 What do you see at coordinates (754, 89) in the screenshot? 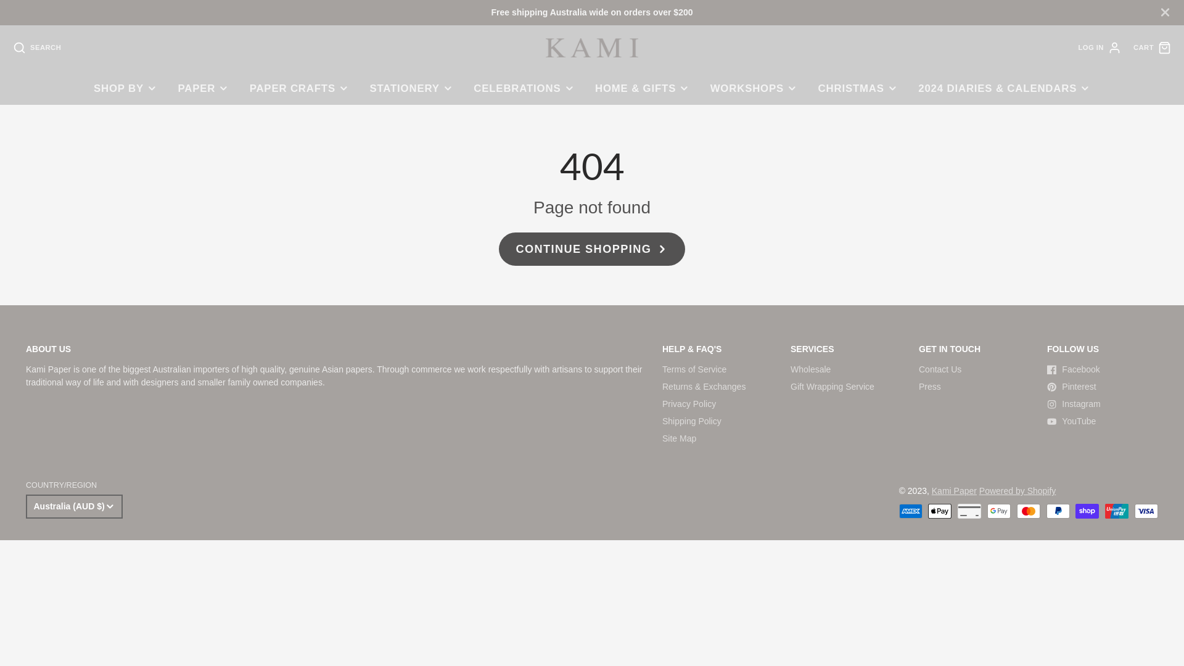
I see `WORKSHOPS` at bounding box center [754, 89].